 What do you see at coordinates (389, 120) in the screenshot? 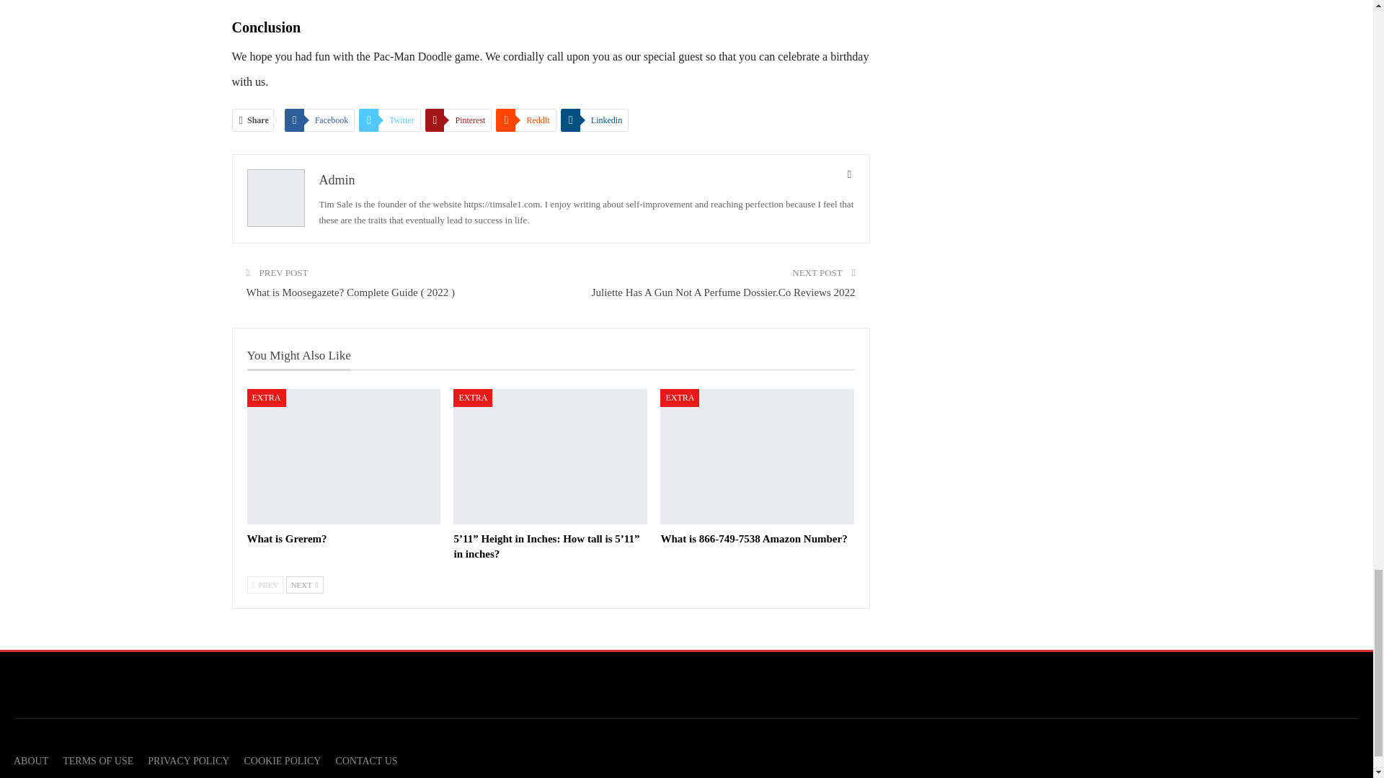
I see `Twitter` at bounding box center [389, 120].